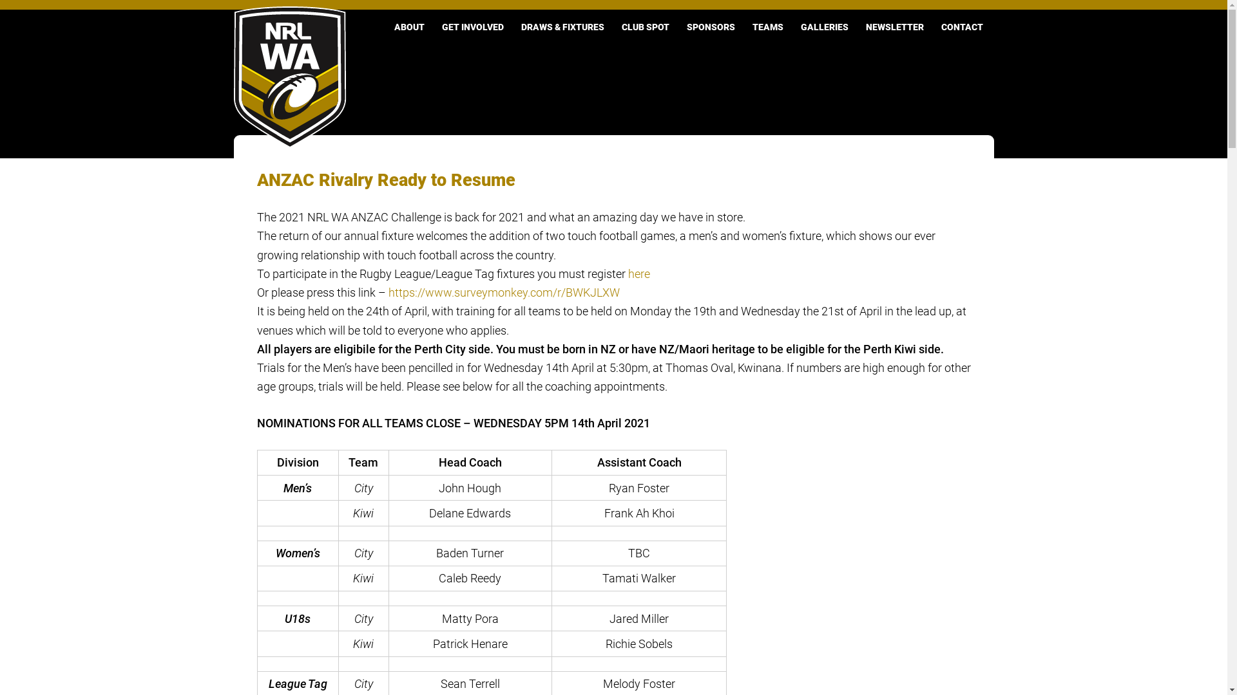  What do you see at coordinates (410, 27) in the screenshot?
I see `ABOUT` at bounding box center [410, 27].